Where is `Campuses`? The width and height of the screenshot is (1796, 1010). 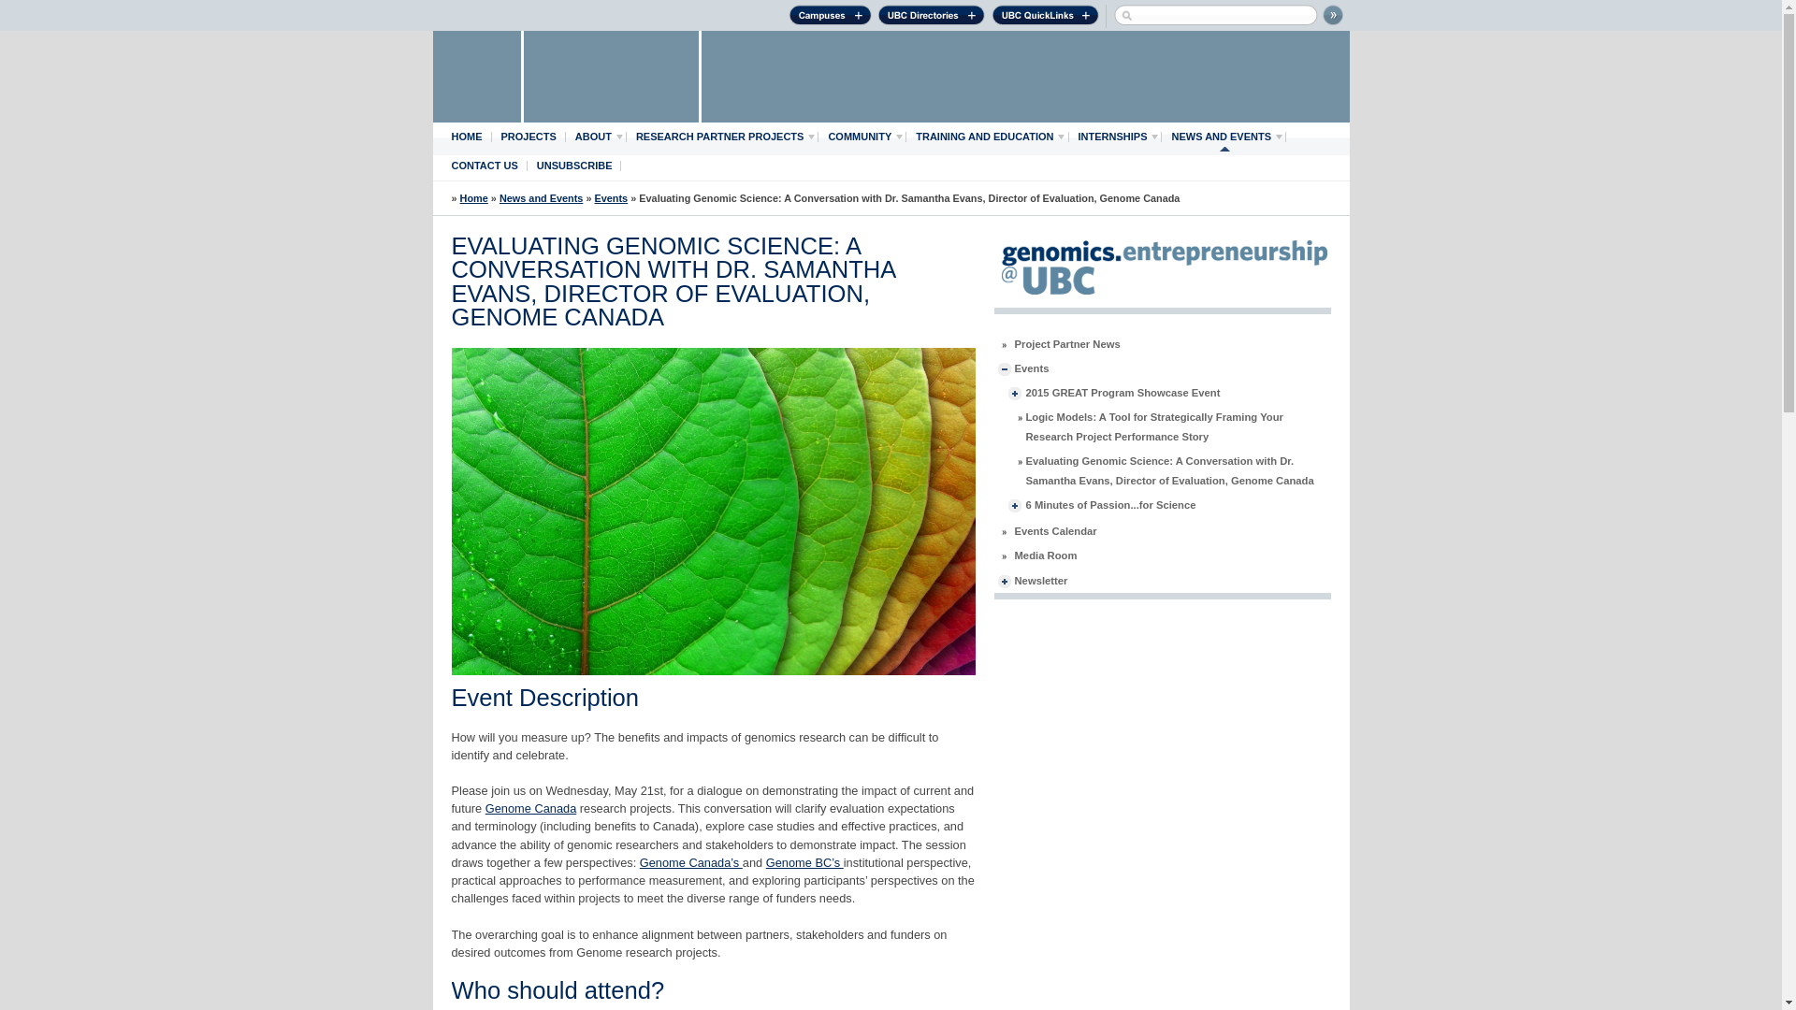 Campuses is located at coordinates (829, 18).